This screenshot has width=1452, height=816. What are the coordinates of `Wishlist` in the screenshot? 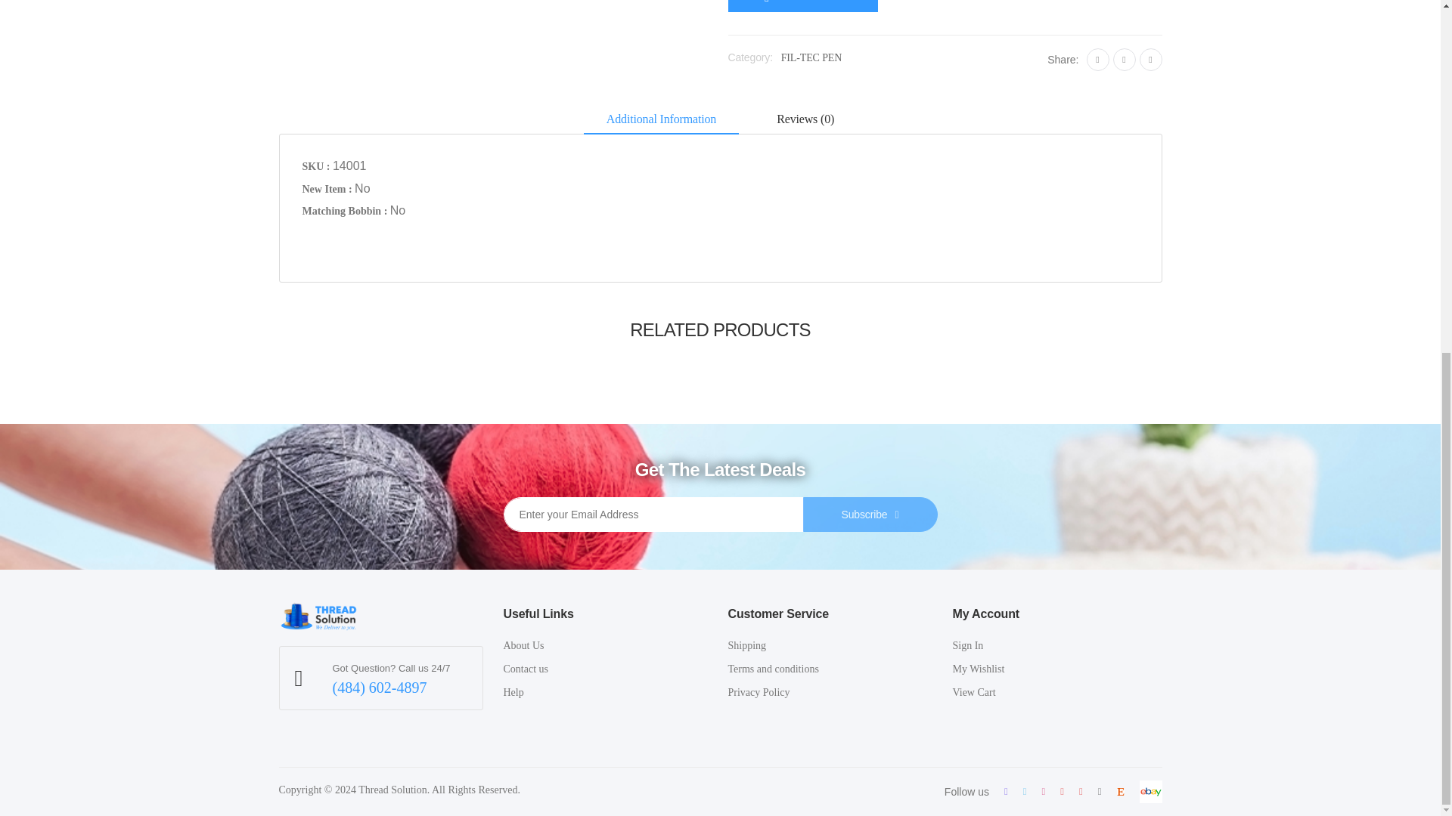 It's located at (914, 2).